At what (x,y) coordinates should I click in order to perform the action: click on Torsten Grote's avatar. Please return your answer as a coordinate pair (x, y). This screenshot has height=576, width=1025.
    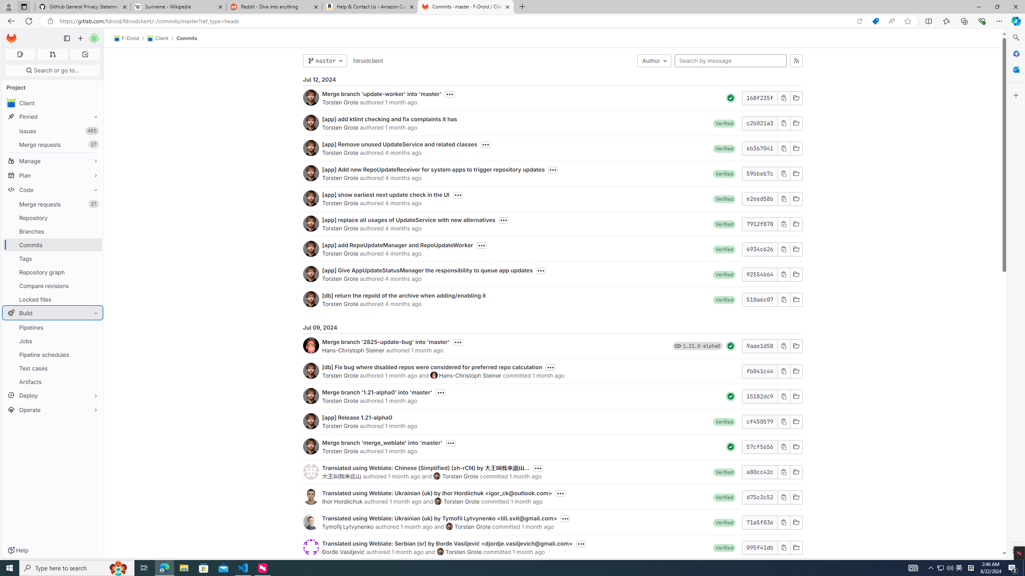
    Looking at the image, I should click on (440, 551).